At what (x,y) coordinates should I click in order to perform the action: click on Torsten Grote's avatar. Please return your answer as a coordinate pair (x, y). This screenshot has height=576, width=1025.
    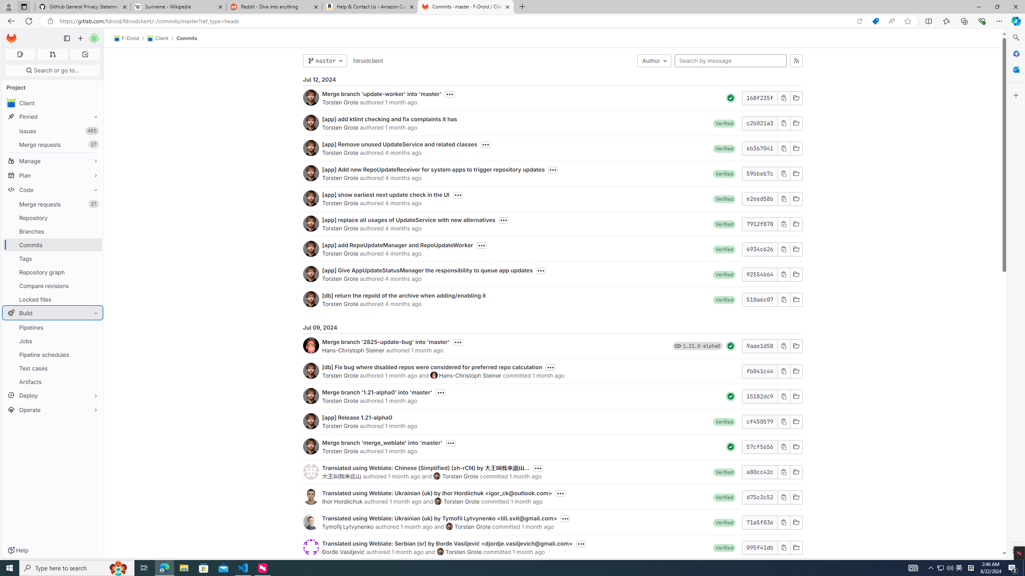
    Looking at the image, I should click on (440, 551).